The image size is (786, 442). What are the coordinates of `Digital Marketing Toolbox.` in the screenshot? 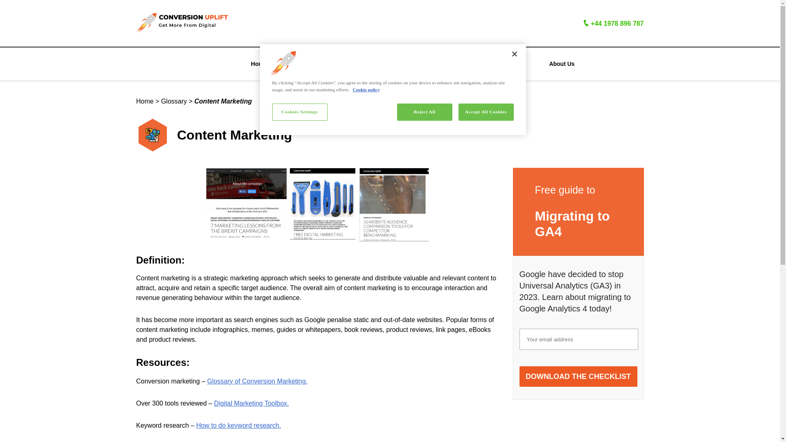 It's located at (251, 403).